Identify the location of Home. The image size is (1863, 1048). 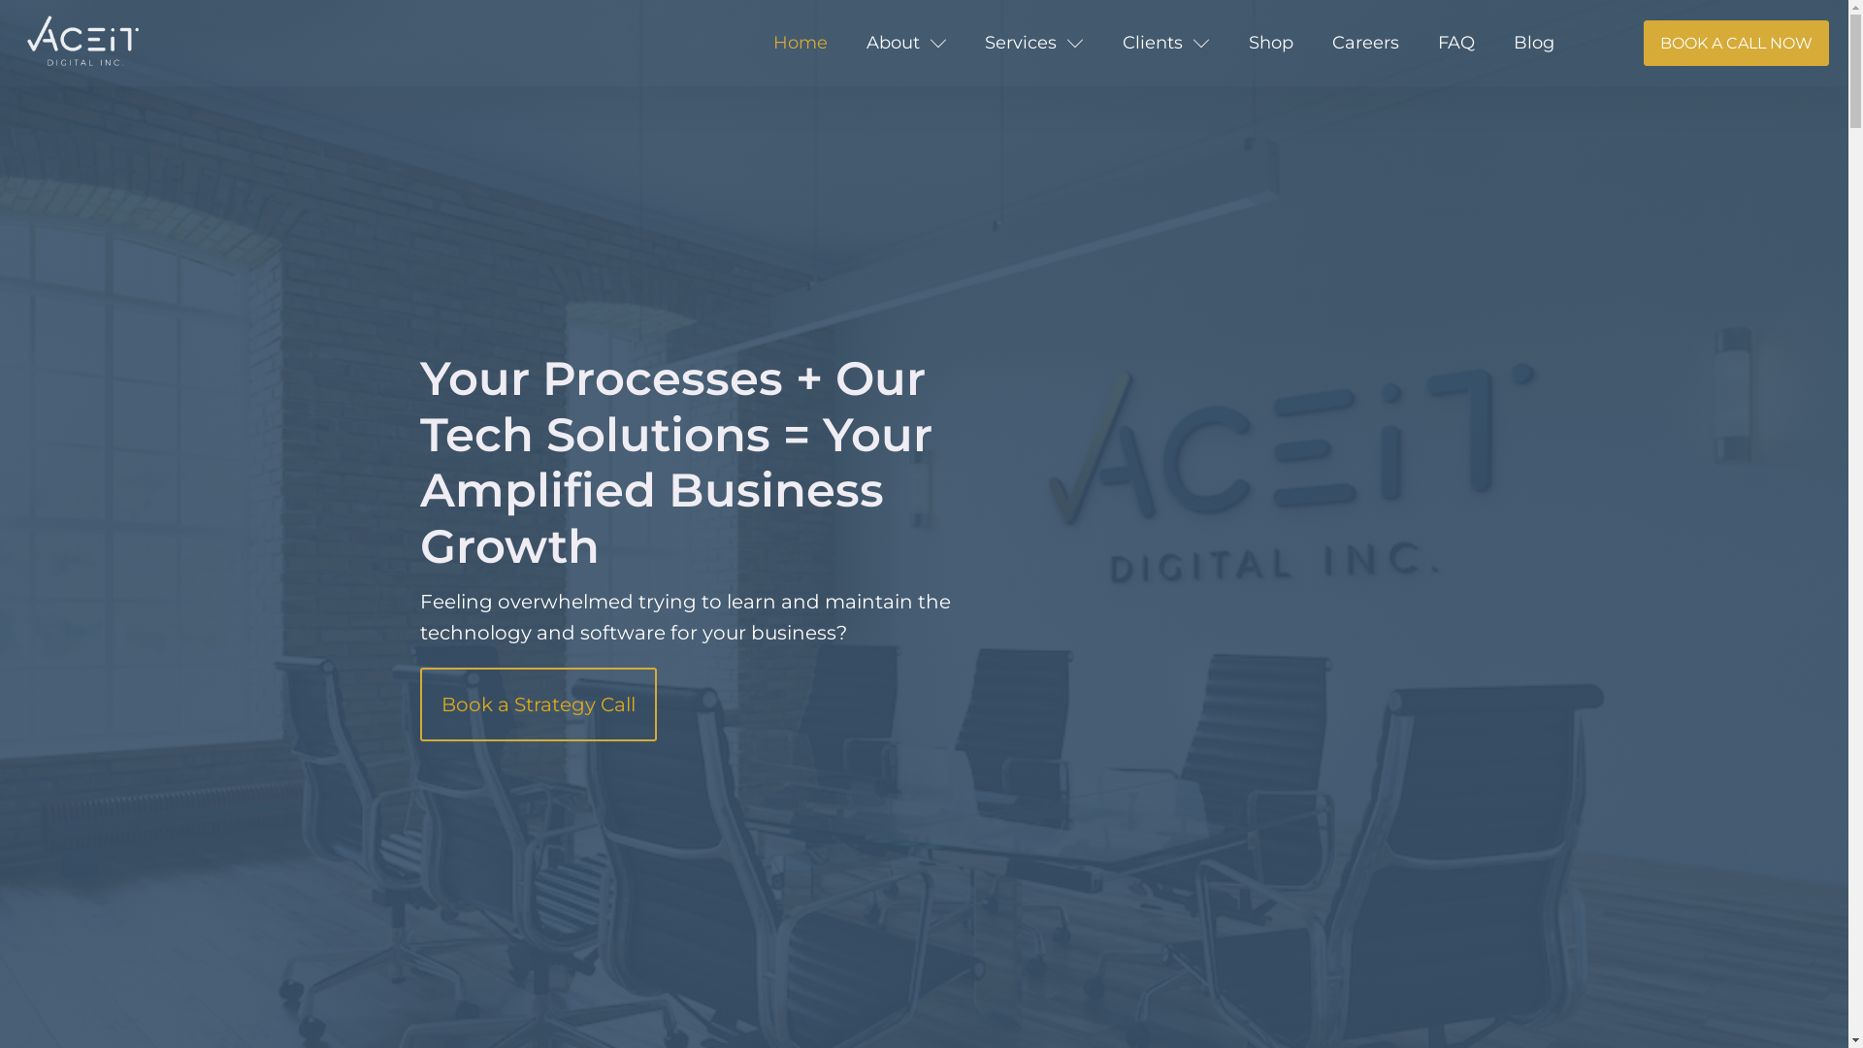
(801, 43).